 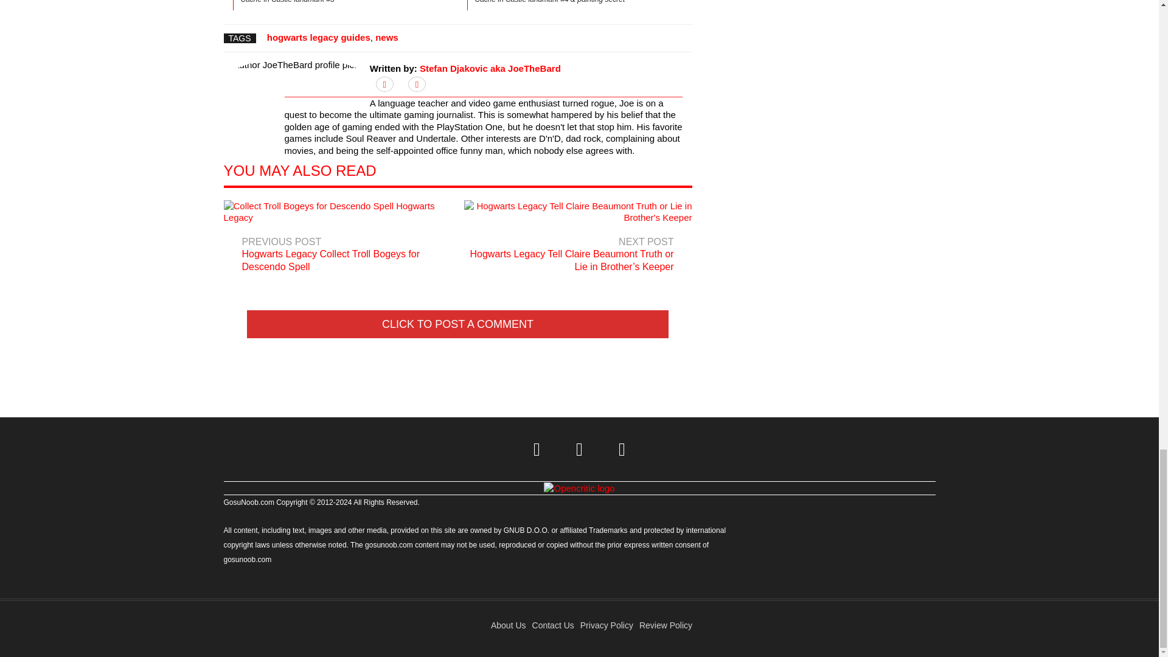 What do you see at coordinates (417, 84) in the screenshot?
I see `Contact author` at bounding box center [417, 84].